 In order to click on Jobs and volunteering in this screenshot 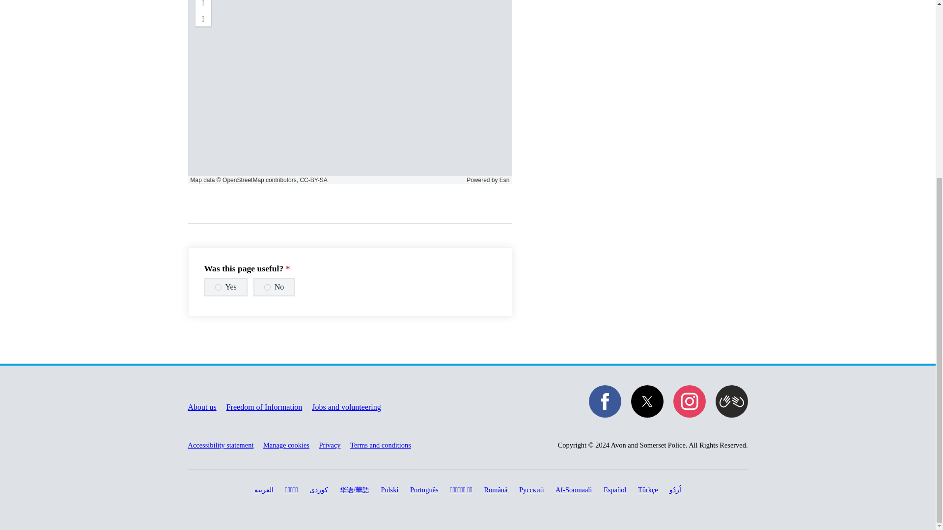, I will do `click(346, 407)`.